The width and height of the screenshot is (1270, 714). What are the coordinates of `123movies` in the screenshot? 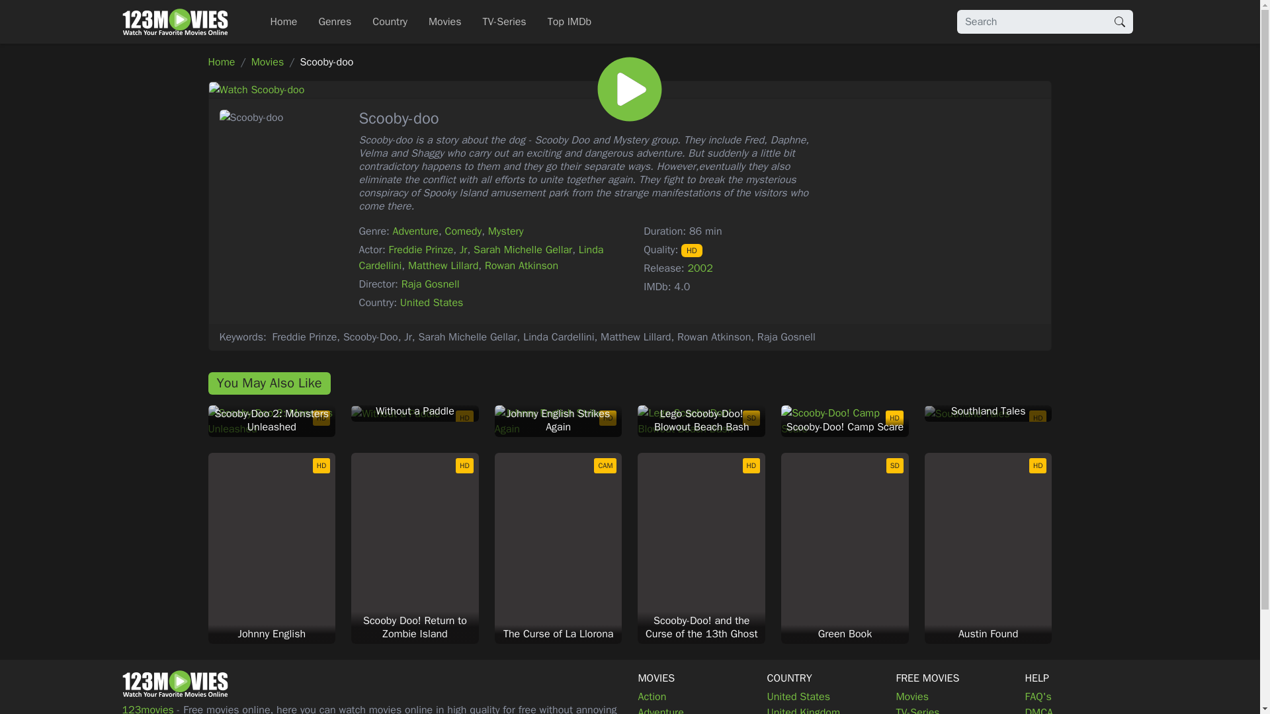 It's located at (175, 684).